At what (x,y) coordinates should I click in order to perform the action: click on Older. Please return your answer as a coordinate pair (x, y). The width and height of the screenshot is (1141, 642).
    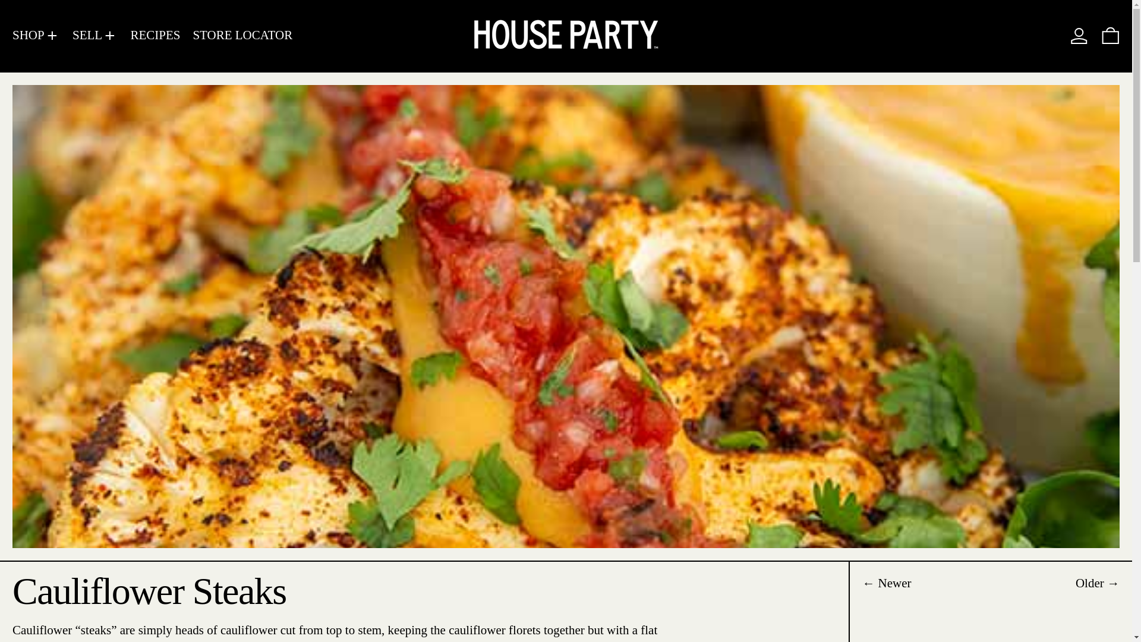
    Looking at the image, I should click on (1097, 583).